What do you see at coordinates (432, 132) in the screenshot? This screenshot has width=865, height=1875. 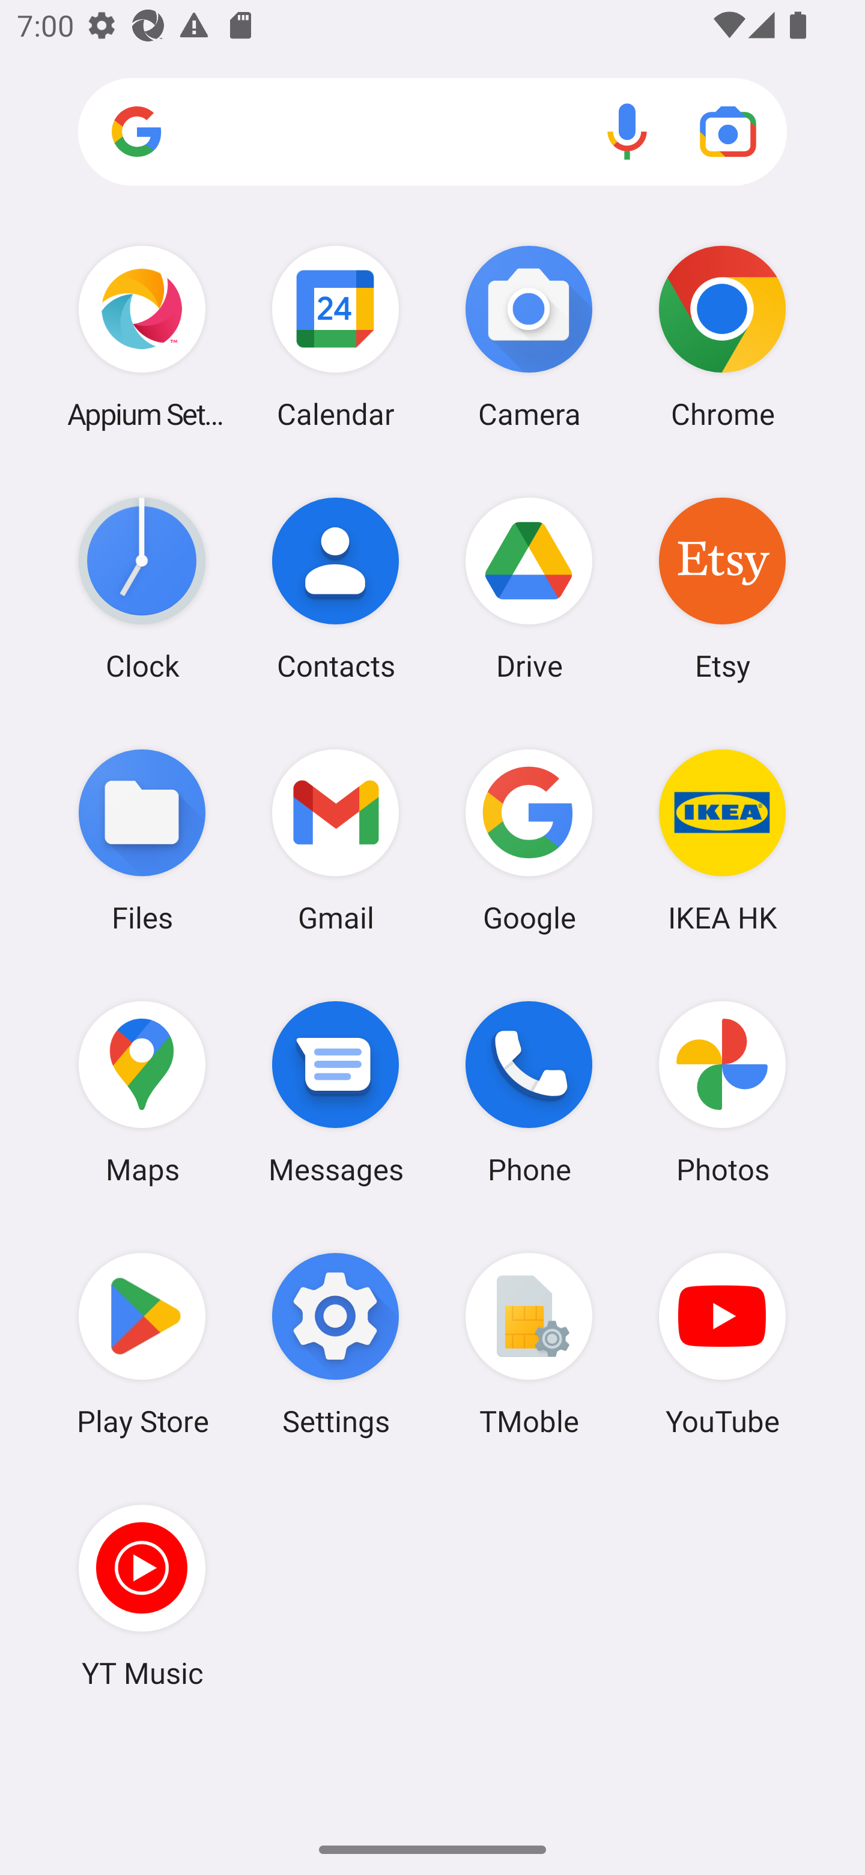 I see `Search apps, web and more` at bounding box center [432, 132].